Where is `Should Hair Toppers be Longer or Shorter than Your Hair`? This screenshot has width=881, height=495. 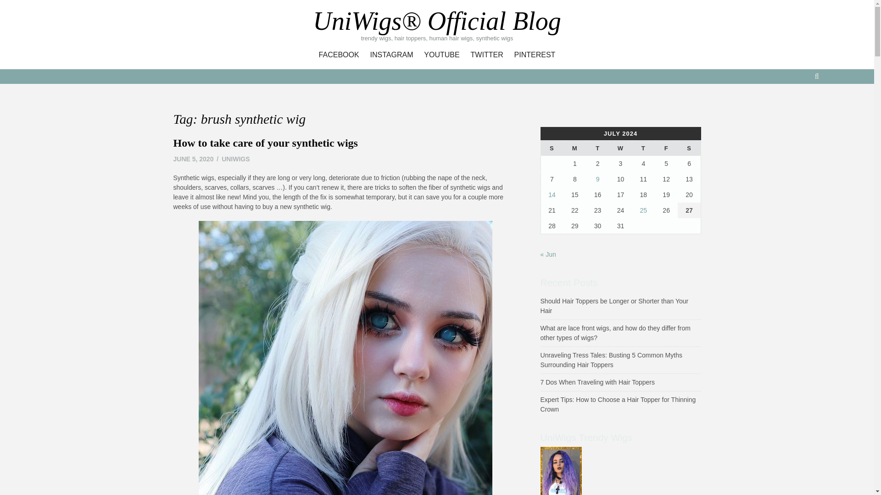 Should Hair Toppers be Longer or Shorter than Your Hair is located at coordinates (615, 306).